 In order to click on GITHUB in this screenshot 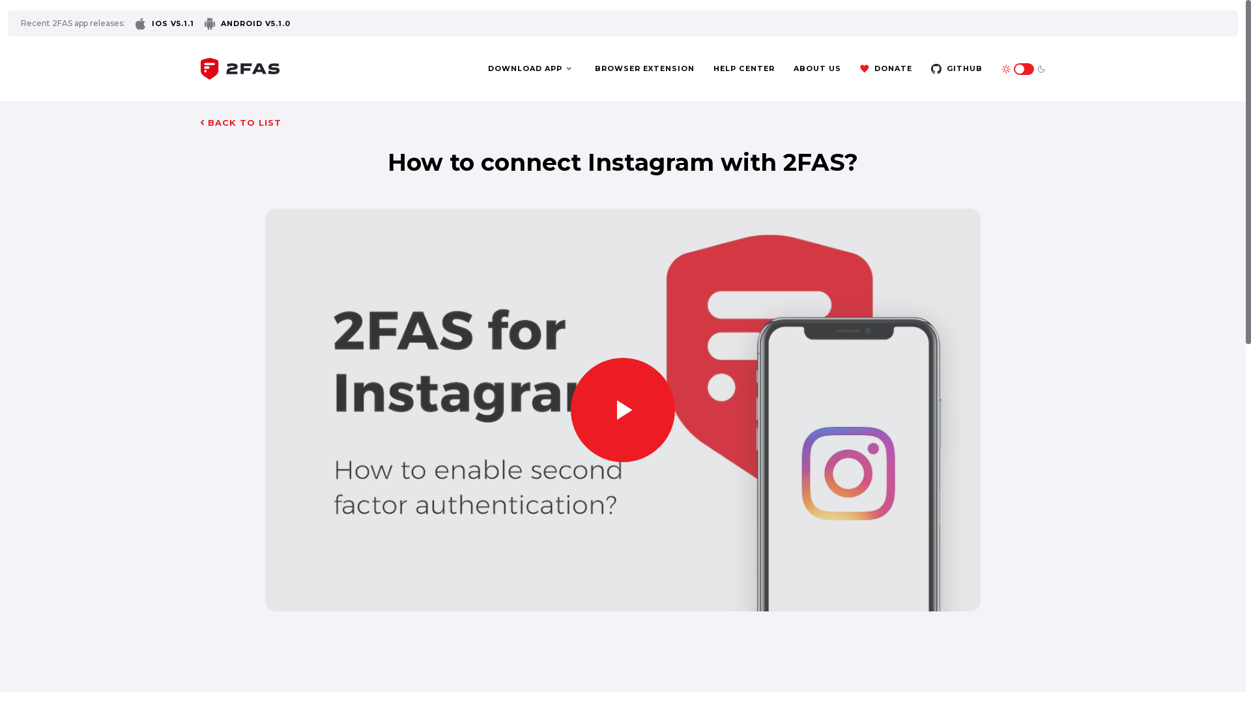, I will do `click(956, 69)`.